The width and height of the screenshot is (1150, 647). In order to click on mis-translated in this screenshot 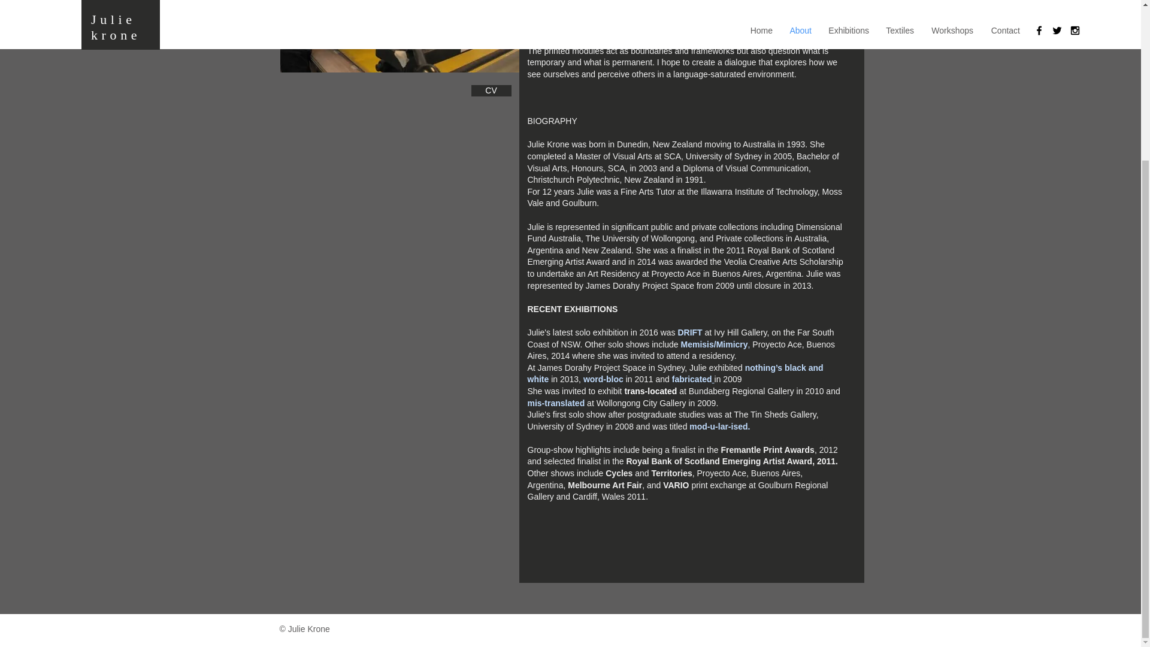, I will do `click(555, 403)`.